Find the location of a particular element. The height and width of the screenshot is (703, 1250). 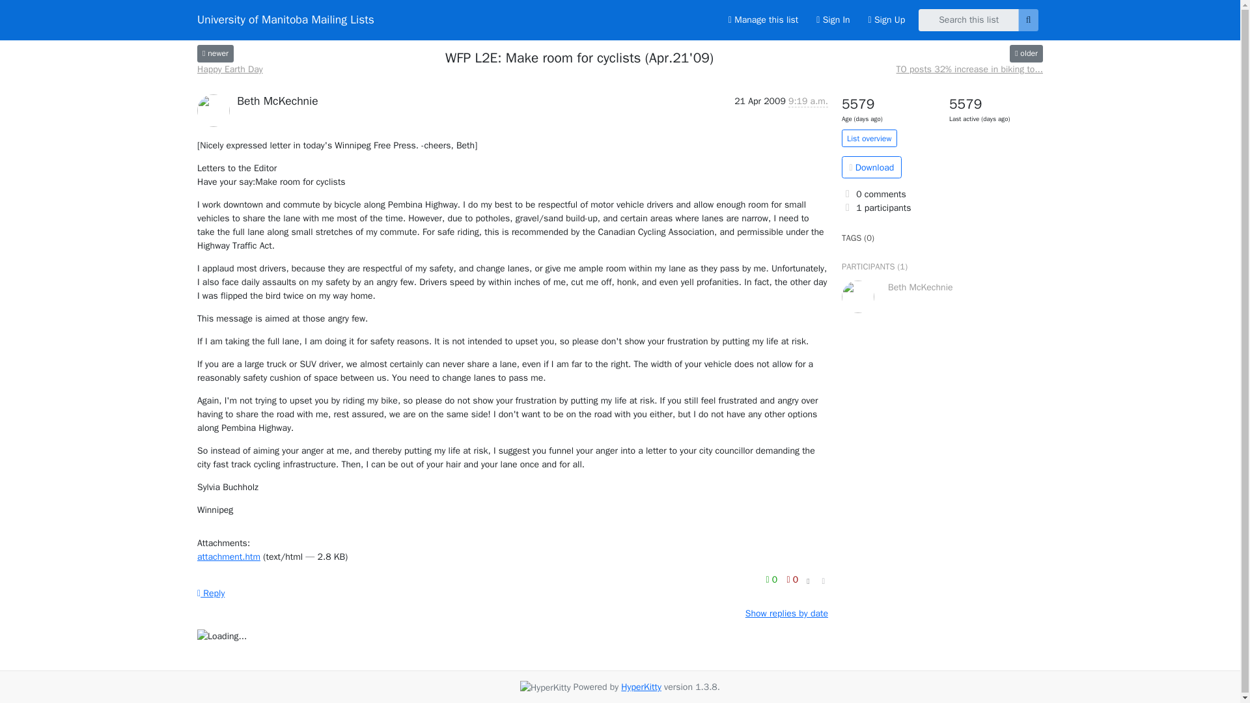

older is located at coordinates (1026, 53).